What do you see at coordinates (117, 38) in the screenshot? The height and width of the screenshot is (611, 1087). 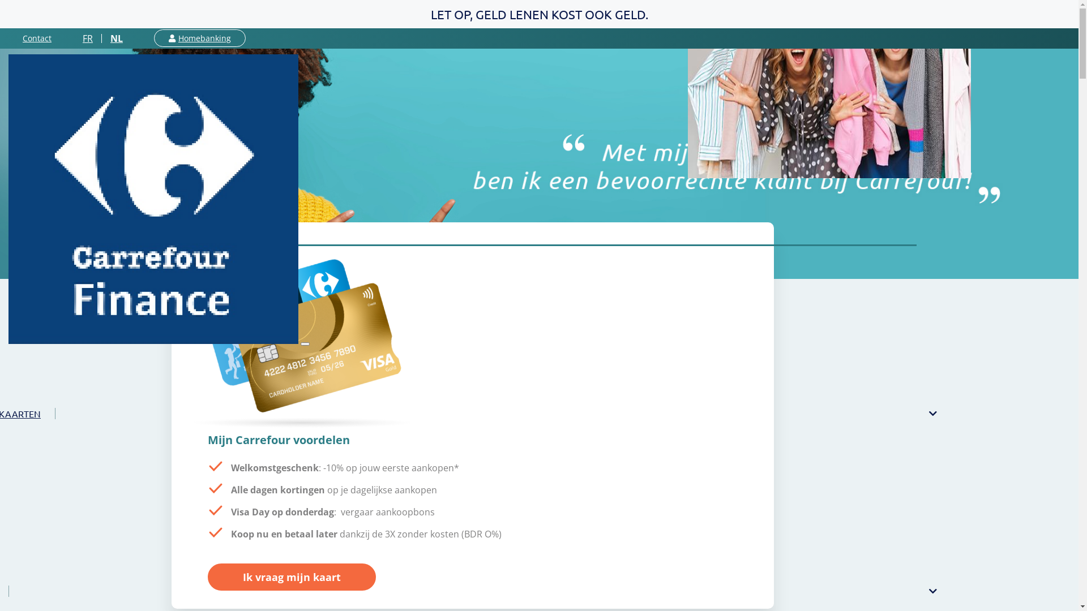 I see `NL` at bounding box center [117, 38].